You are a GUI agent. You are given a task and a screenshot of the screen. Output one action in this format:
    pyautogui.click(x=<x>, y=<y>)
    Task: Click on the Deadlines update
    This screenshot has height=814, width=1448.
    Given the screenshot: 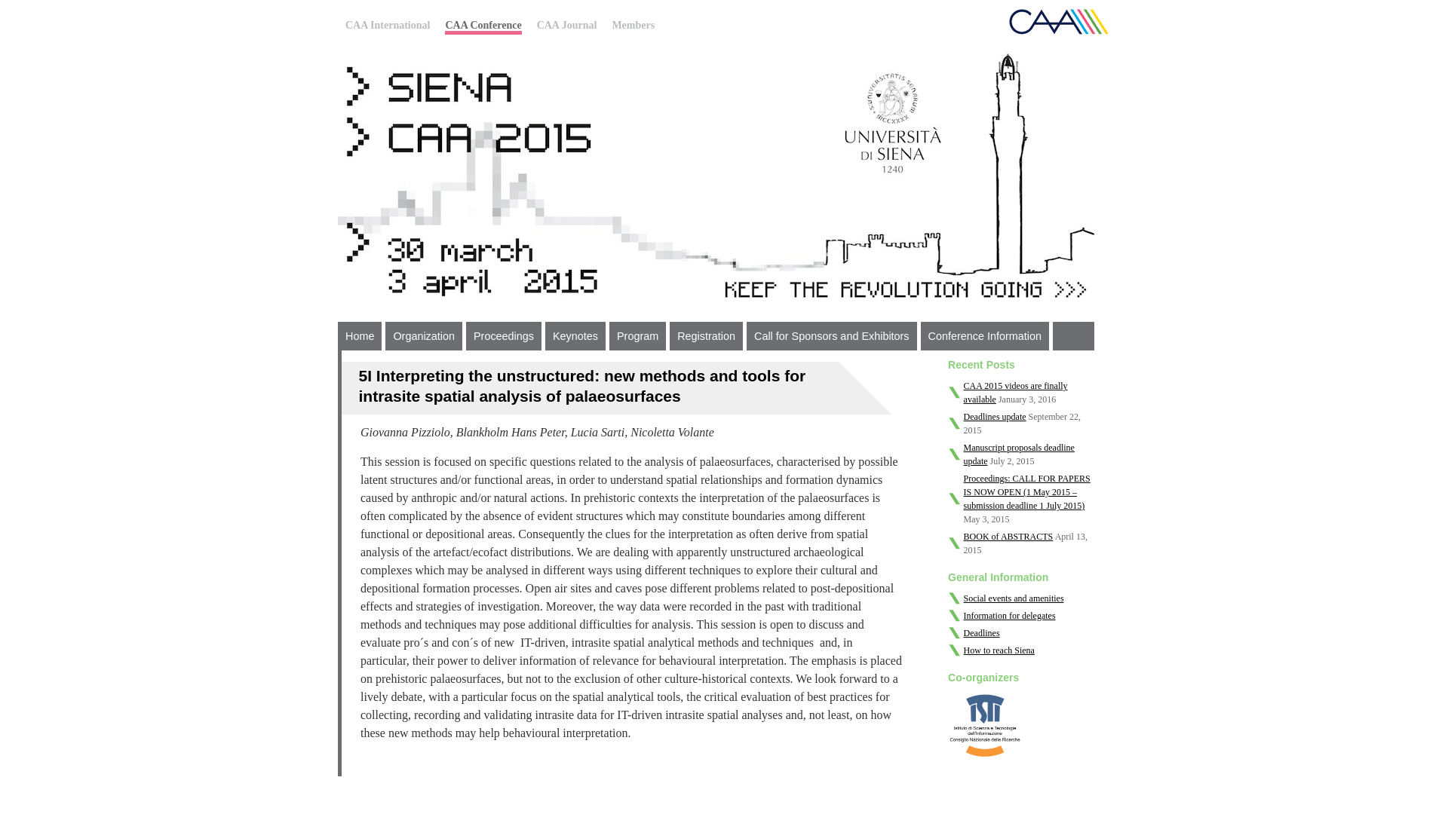 What is the action you would take?
    pyautogui.click(x=995, y=417)
    